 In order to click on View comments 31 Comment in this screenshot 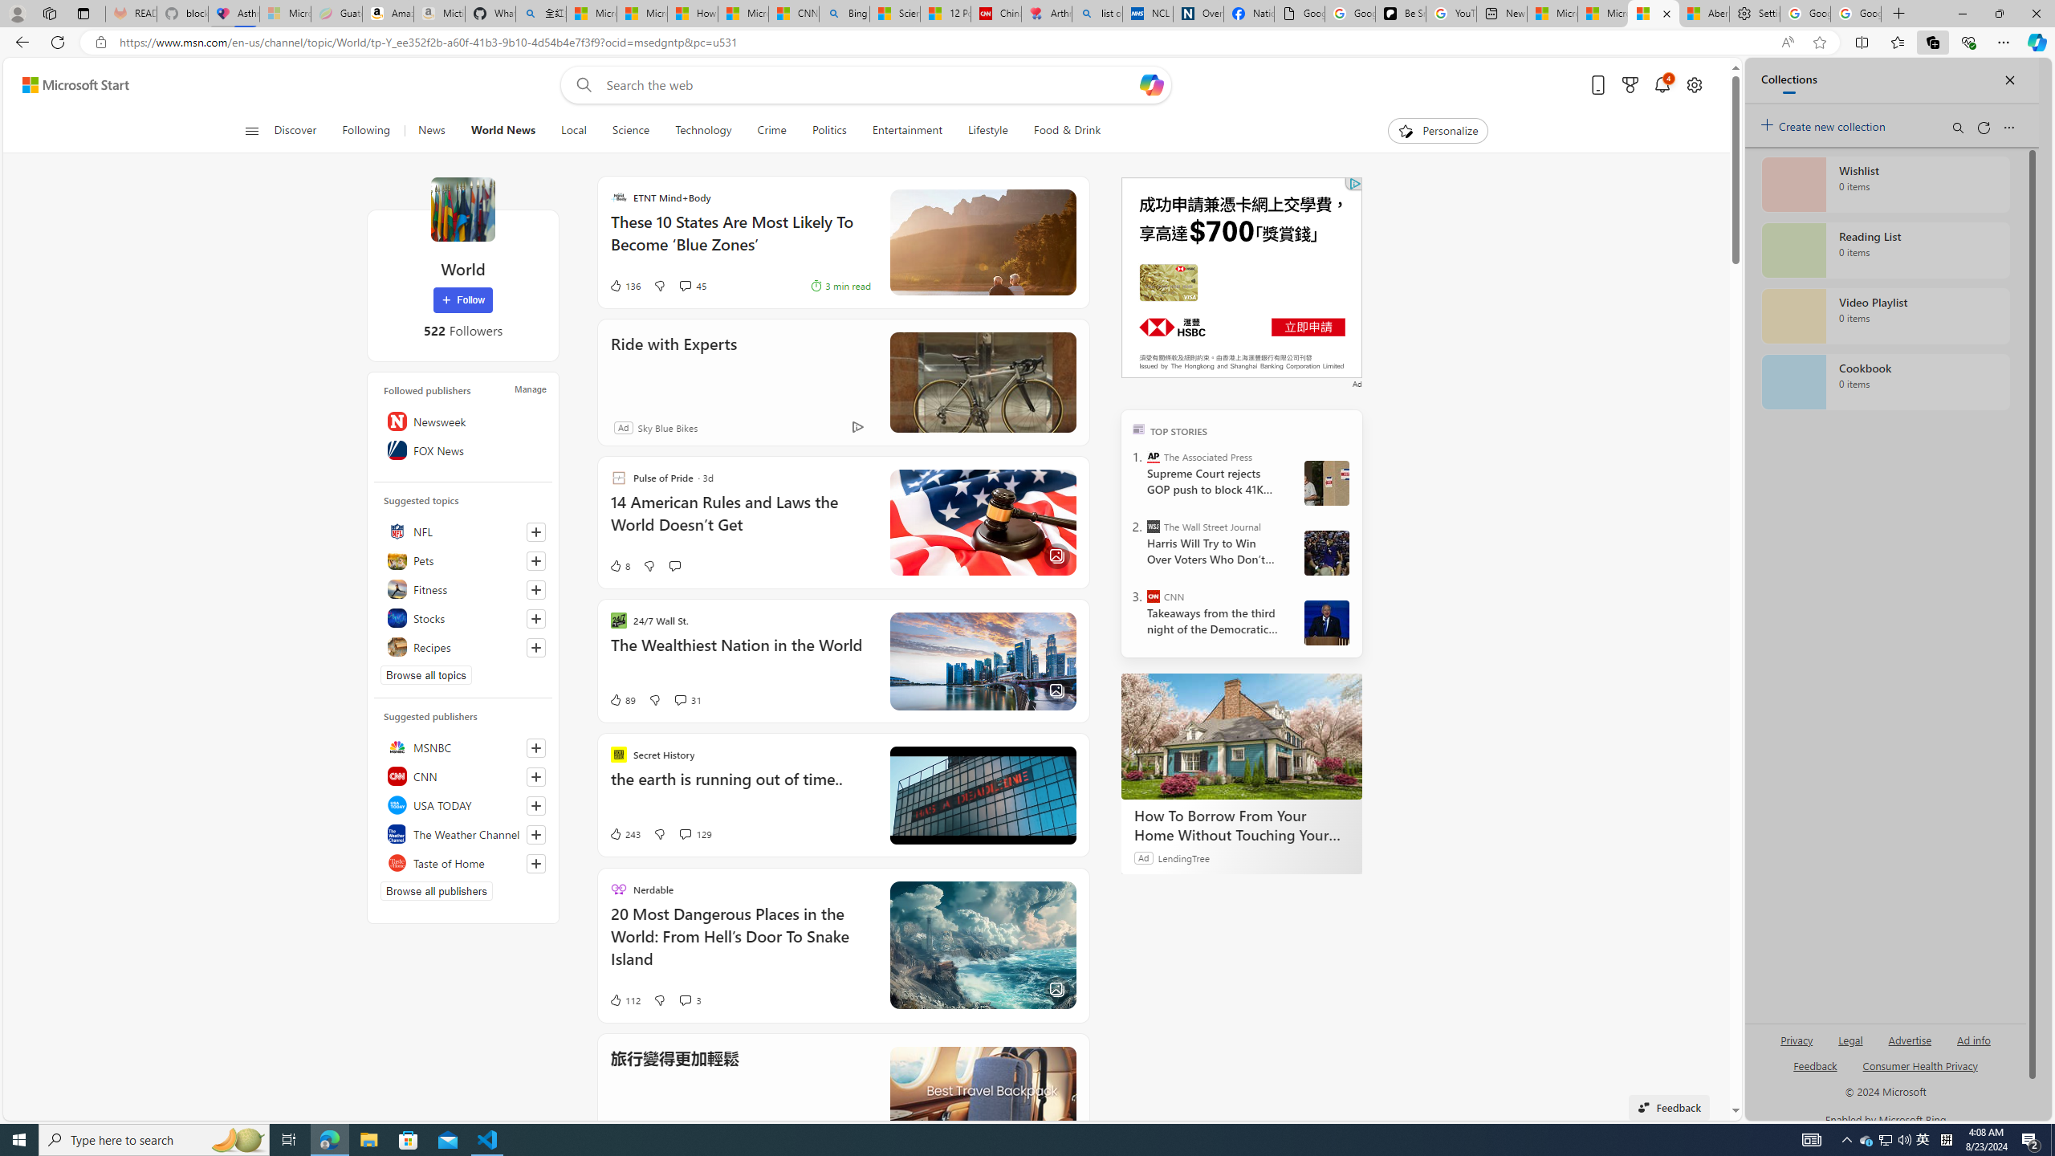, I will do `click(689, 700)`.